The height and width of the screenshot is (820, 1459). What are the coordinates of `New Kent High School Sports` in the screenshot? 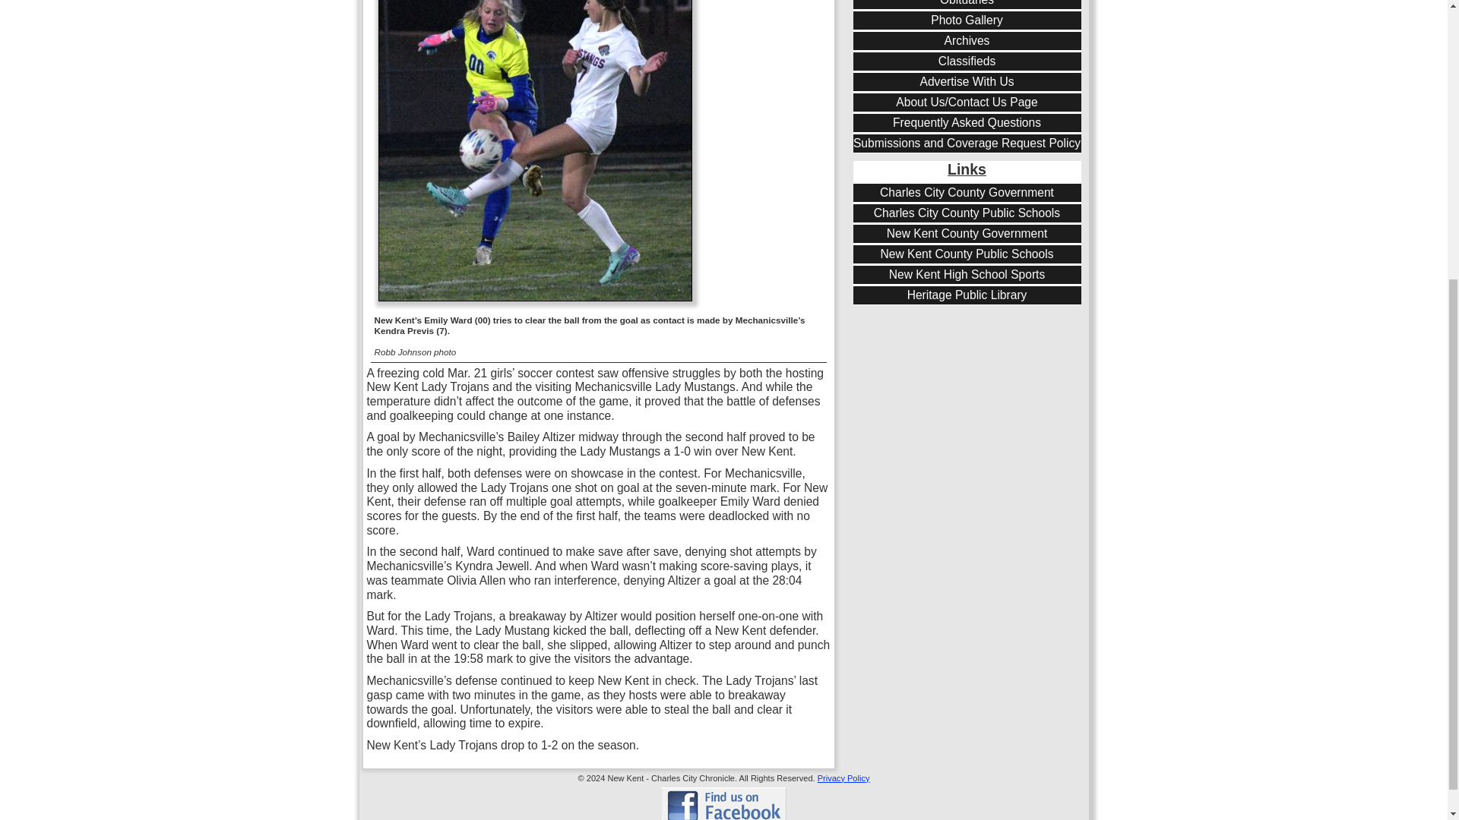 It's located at (967, 275).